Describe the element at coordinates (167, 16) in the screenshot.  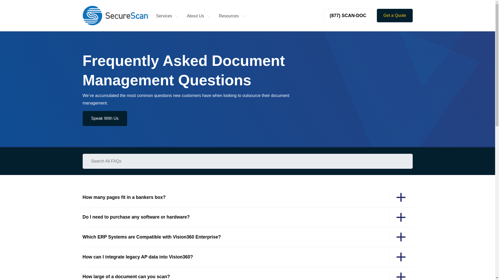
I see `Services` at that location.